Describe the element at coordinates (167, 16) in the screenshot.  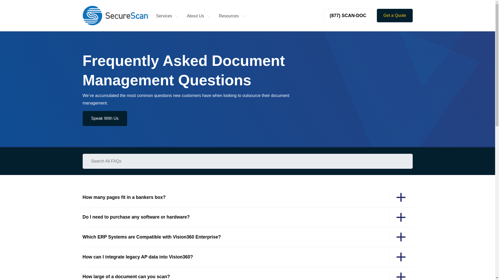
I see `Services` at that location.